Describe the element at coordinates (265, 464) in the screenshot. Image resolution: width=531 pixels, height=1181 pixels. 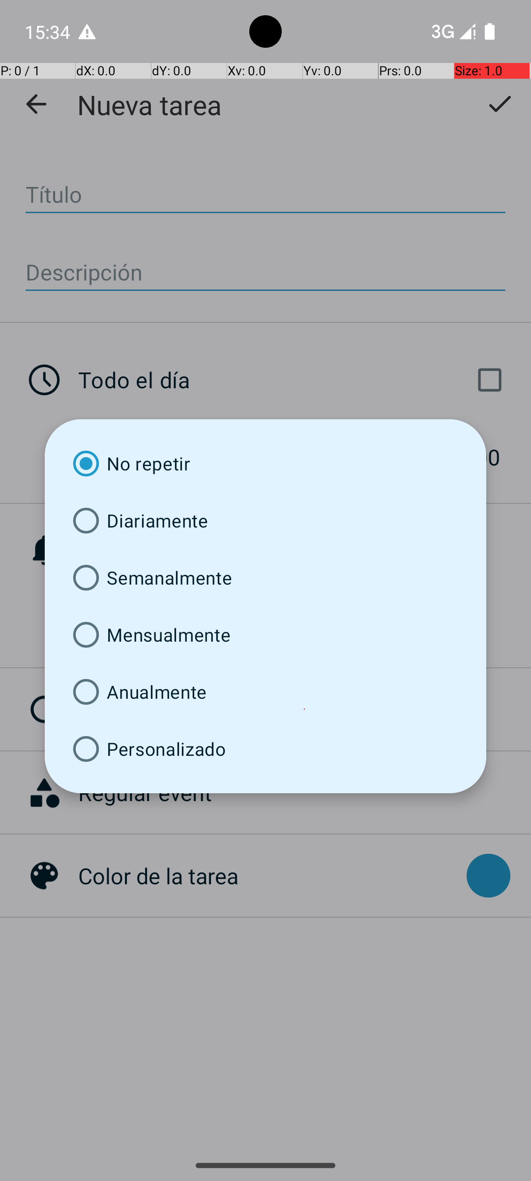
I see `No repetir` at that location.